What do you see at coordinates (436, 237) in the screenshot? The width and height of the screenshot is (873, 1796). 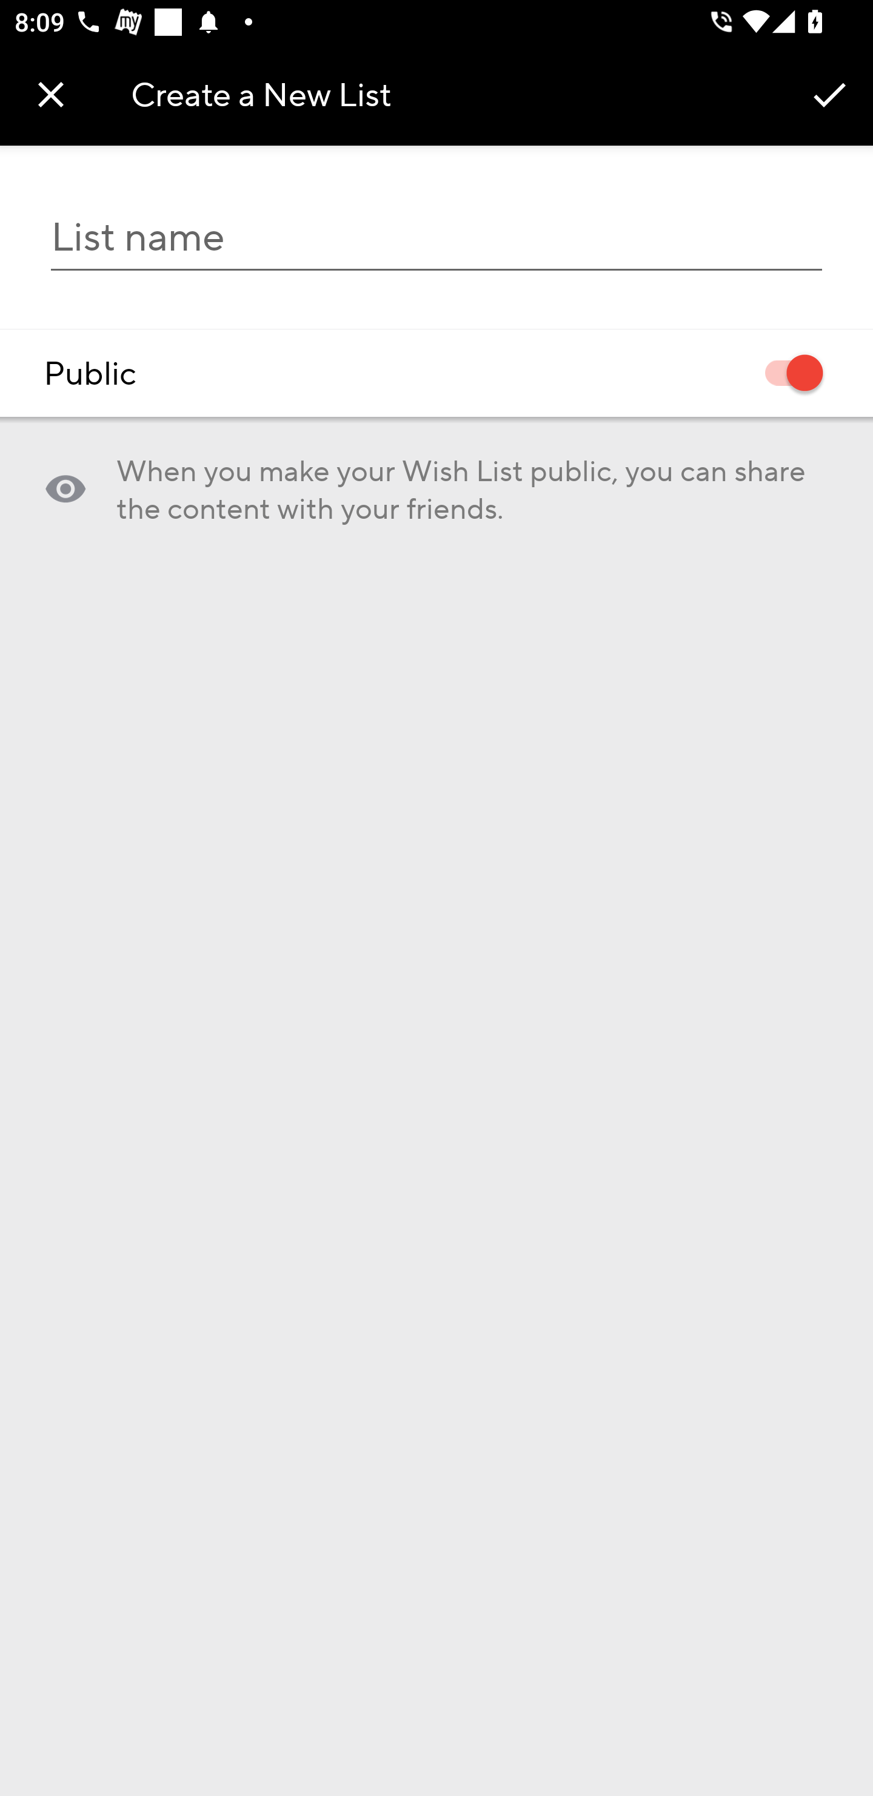 I see `List name` at bounding box center [436, 237].